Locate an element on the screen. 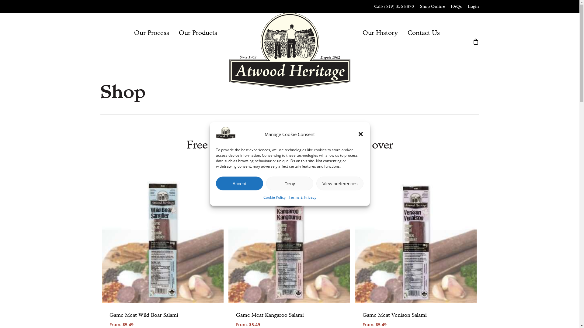  Call: (519) 356-8870 is located at coordinates (394, 6).